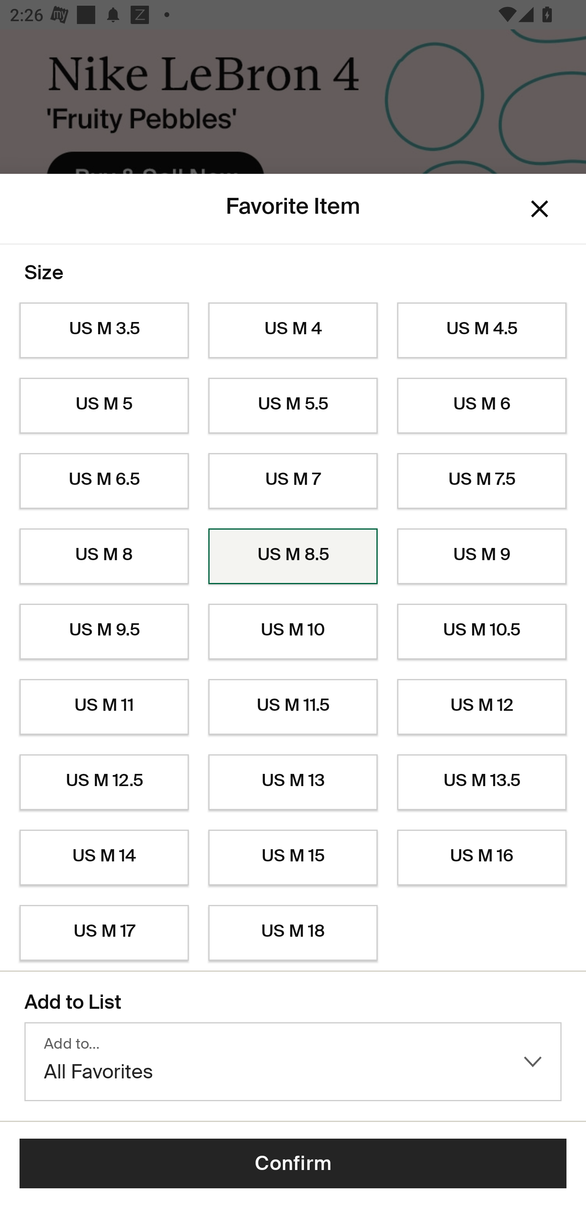  What do you see at coordinates (104, 556) in the screenshot?
I see `US M 8` at bounding box center [104, 556].